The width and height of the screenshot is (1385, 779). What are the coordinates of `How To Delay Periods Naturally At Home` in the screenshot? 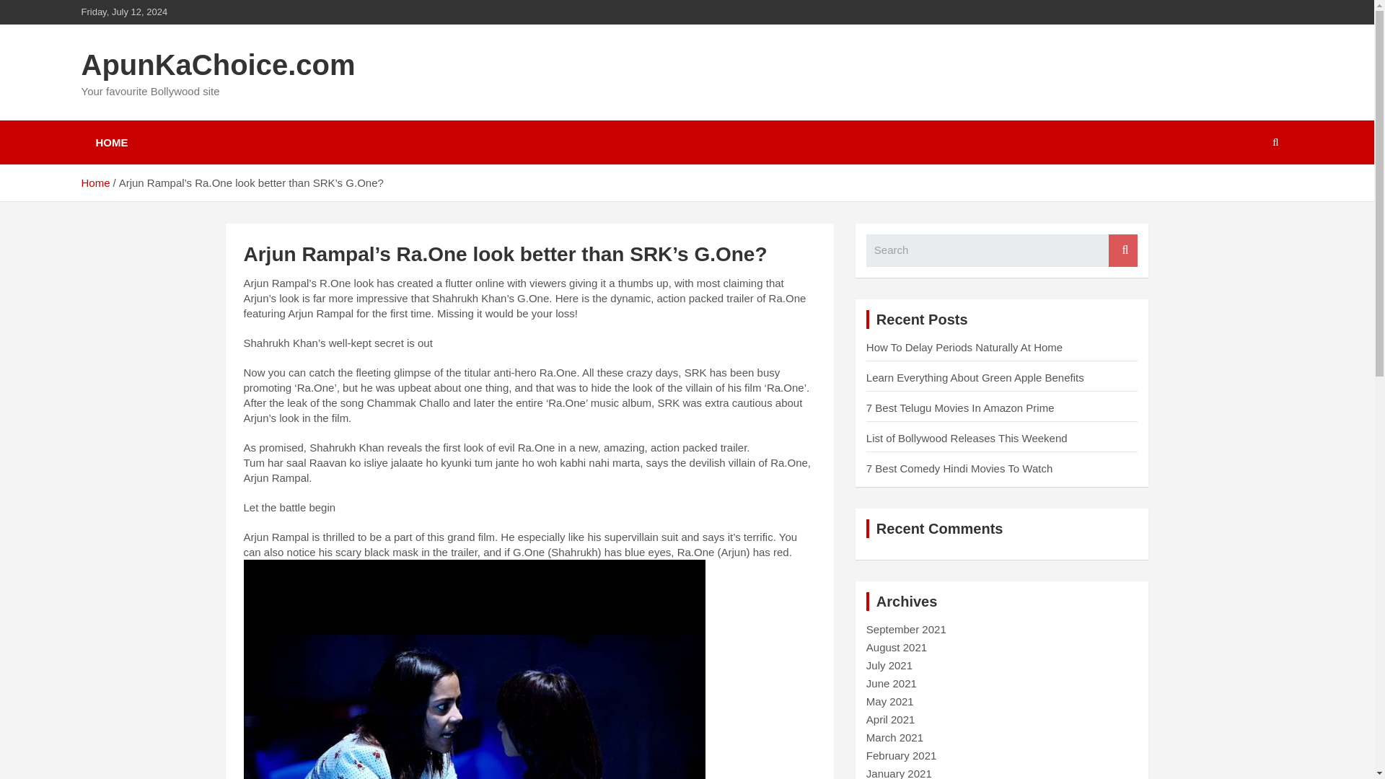 It's located at (964, 348).